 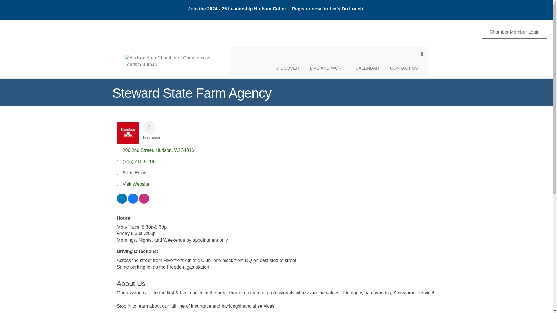 What do you see at coordinates (327, 68) in the screenshot?
I see `LIVE AND WORK` at bounding box center [327, 68].